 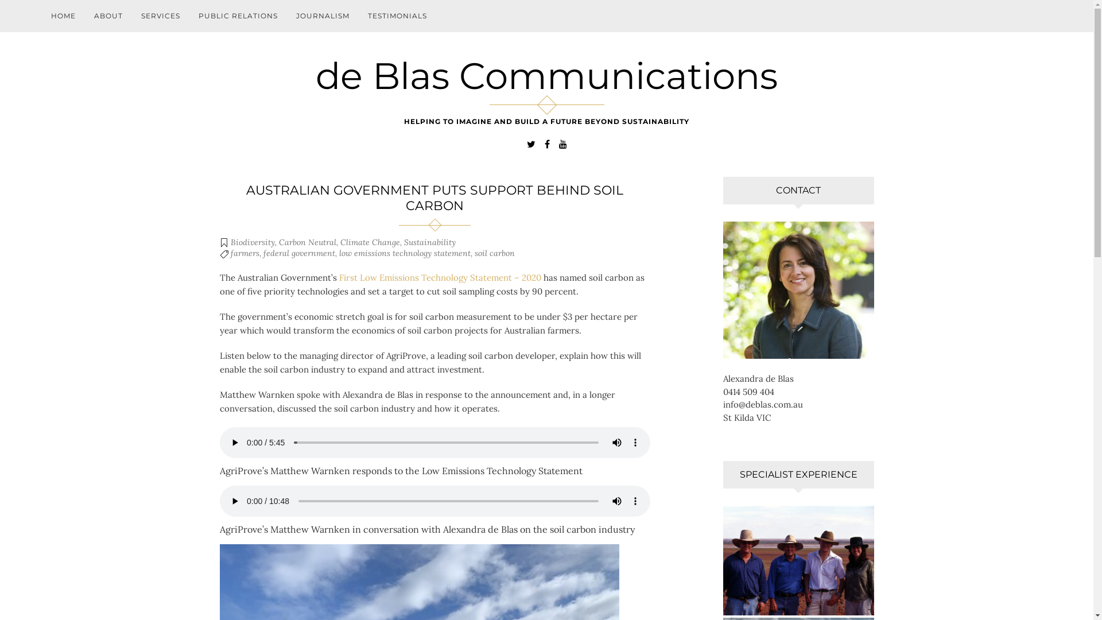 What do you see at coordinates (546, 76) in the screenshot?
I see `de Blas Communications` at bounding box center [546, 76].